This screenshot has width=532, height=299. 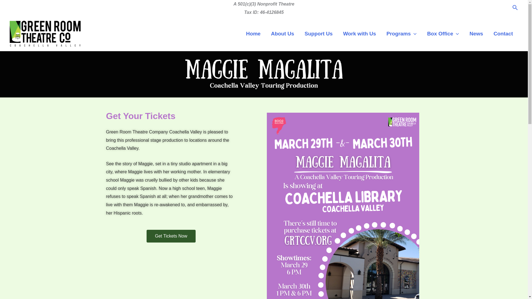 I want to click on About Us, so click(x=282, y=34).